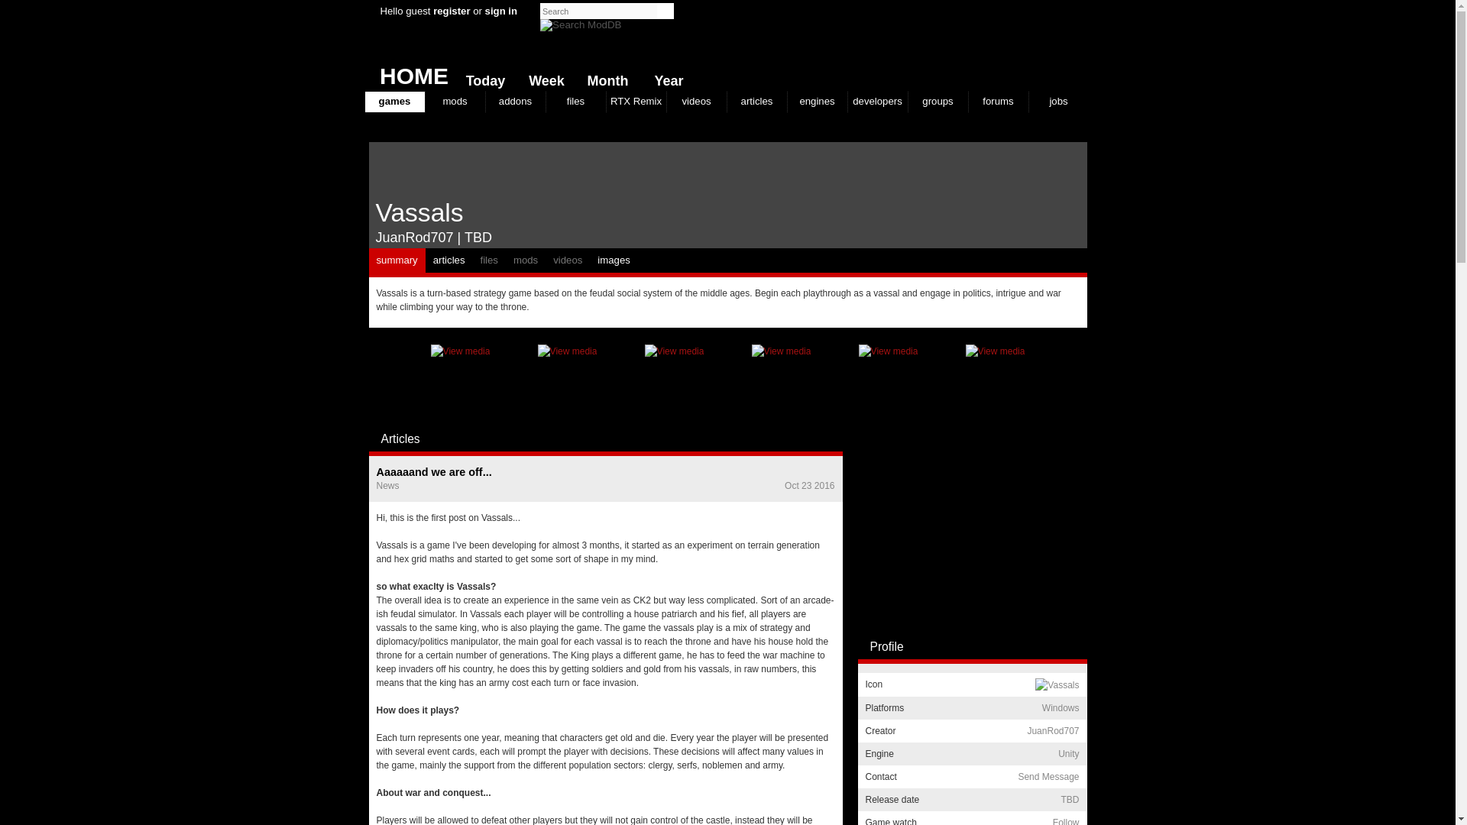 The width and height of the screenshot is (1467, 825). I want to click on HOME, so click(408, 72).